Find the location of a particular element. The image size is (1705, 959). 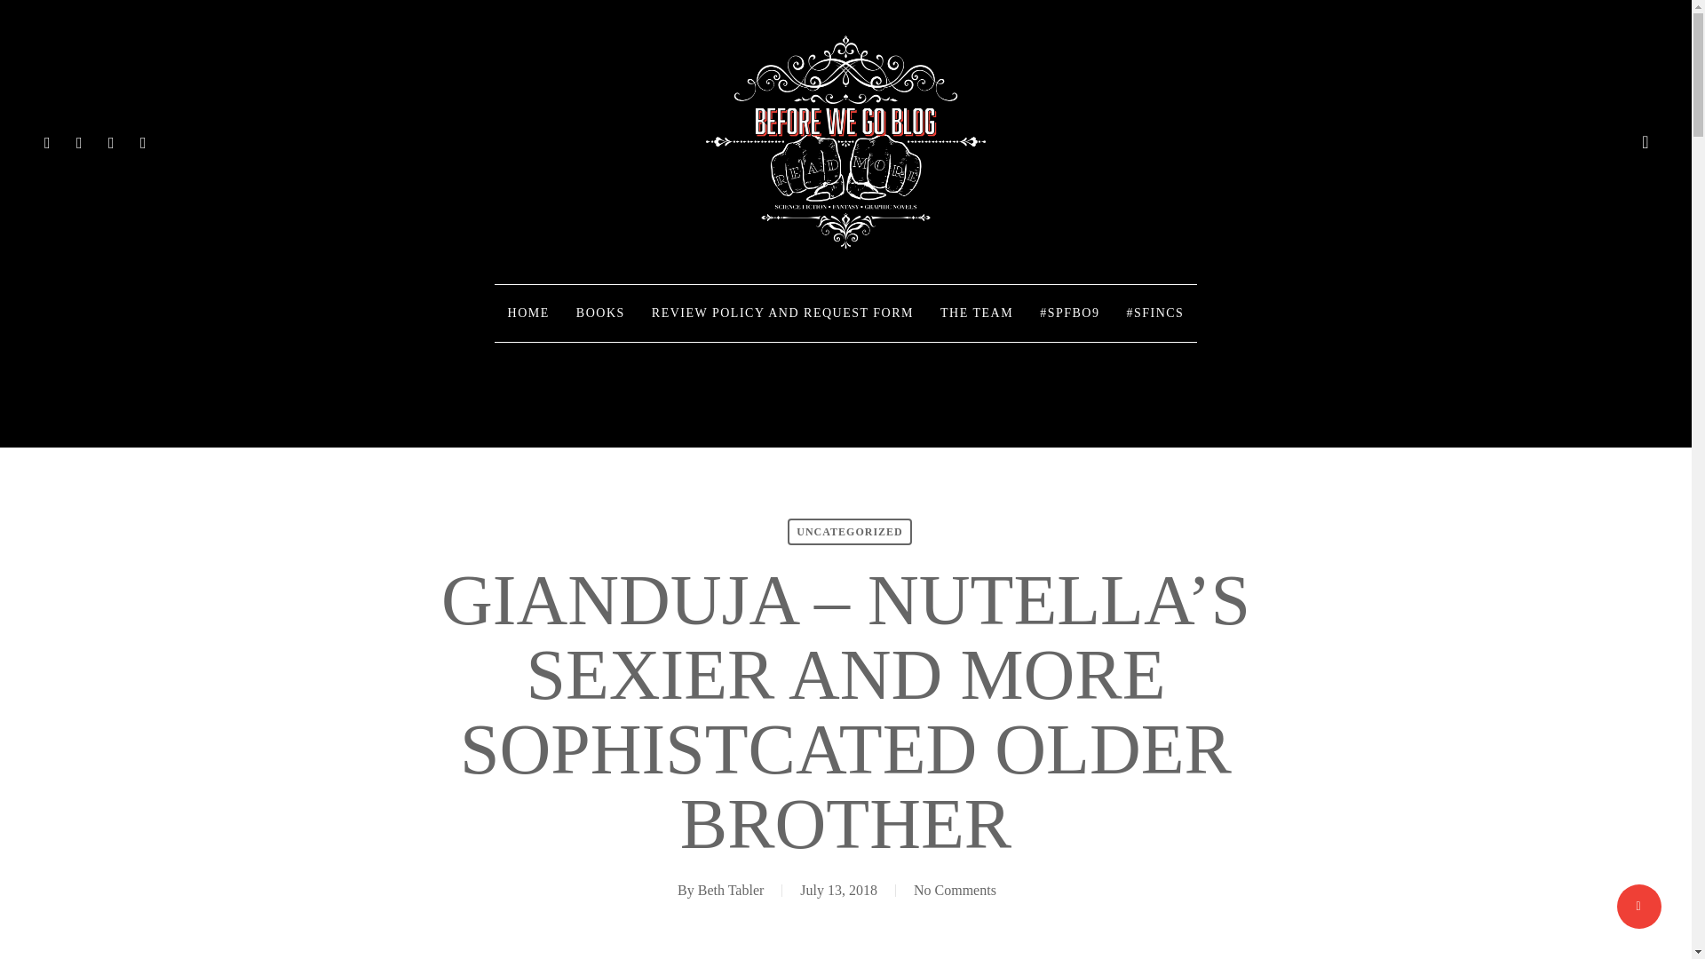

Beth Tabler is located at coordinates (730, 890).